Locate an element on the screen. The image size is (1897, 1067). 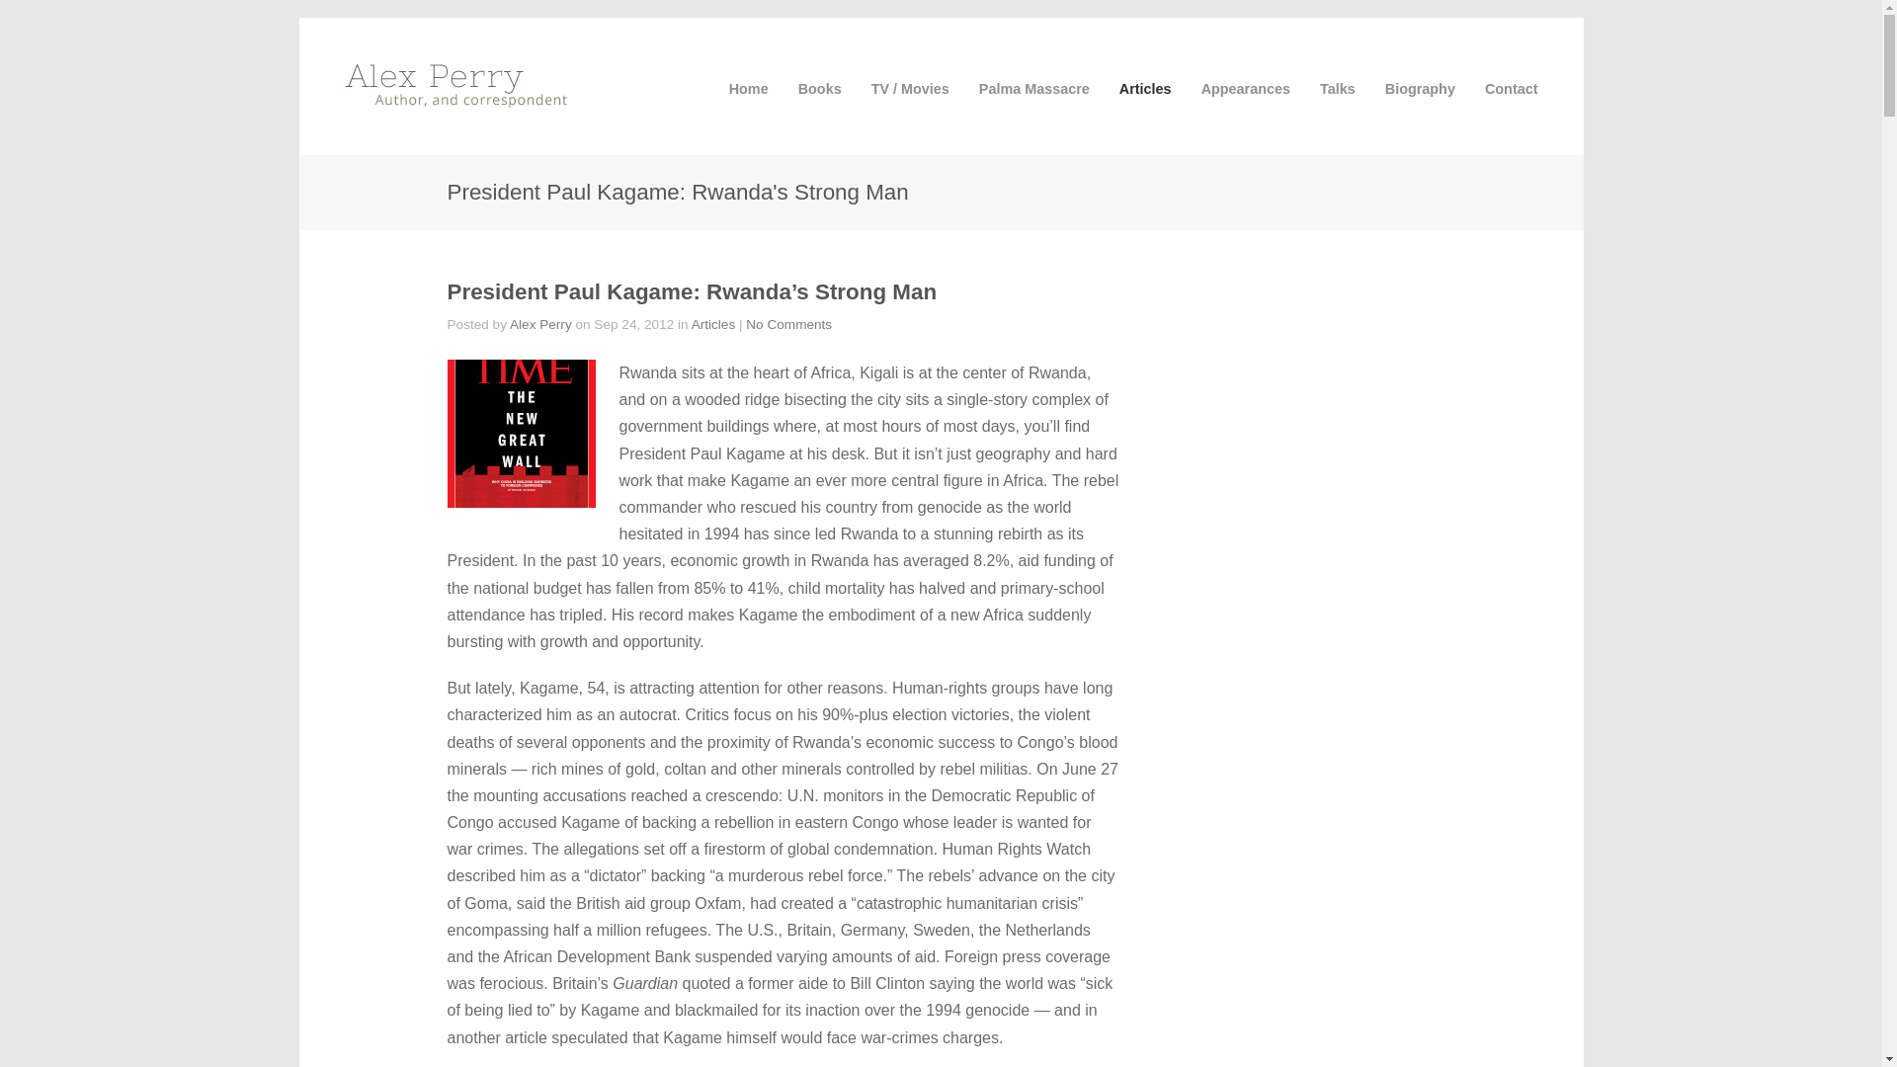
Contact is located at coordinates (1512, 89).